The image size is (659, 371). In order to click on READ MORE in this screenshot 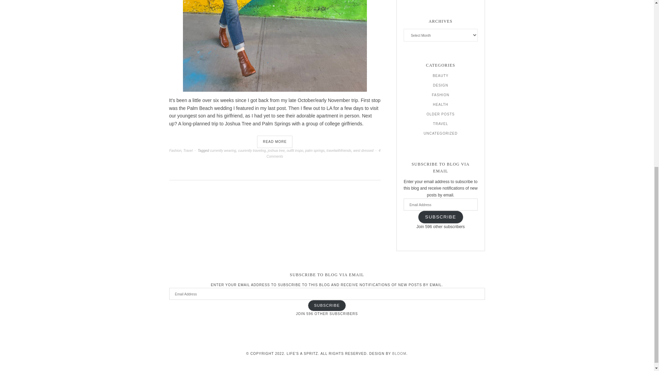, I will do `click(275, 142)`.